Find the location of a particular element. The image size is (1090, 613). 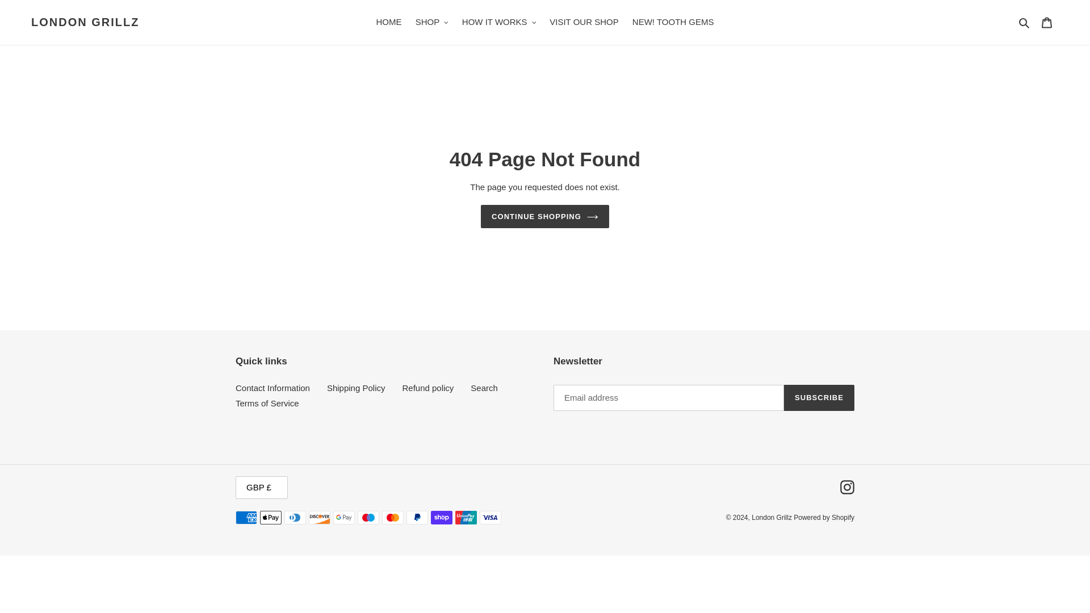

VISIT OUR SHOP is located at coordinates (584, 22).